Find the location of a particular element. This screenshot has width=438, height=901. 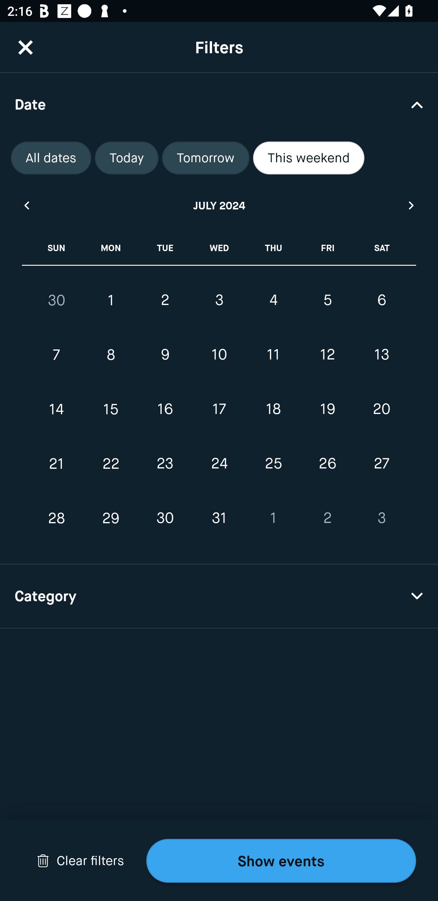

3 is located at coordinates (381, 518).